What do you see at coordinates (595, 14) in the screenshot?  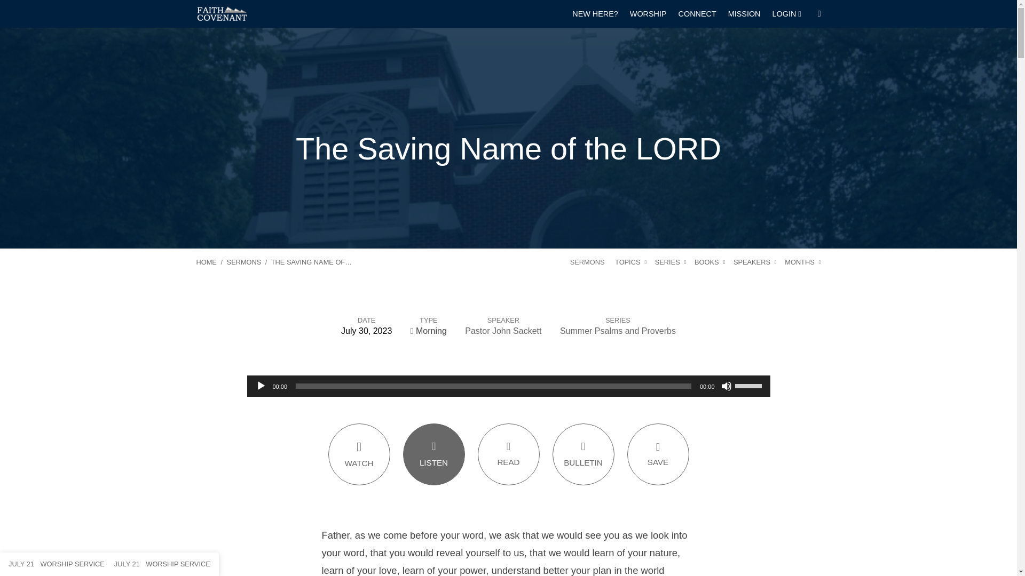 I see `NEW HERE?` at bounding box center [595, 14].